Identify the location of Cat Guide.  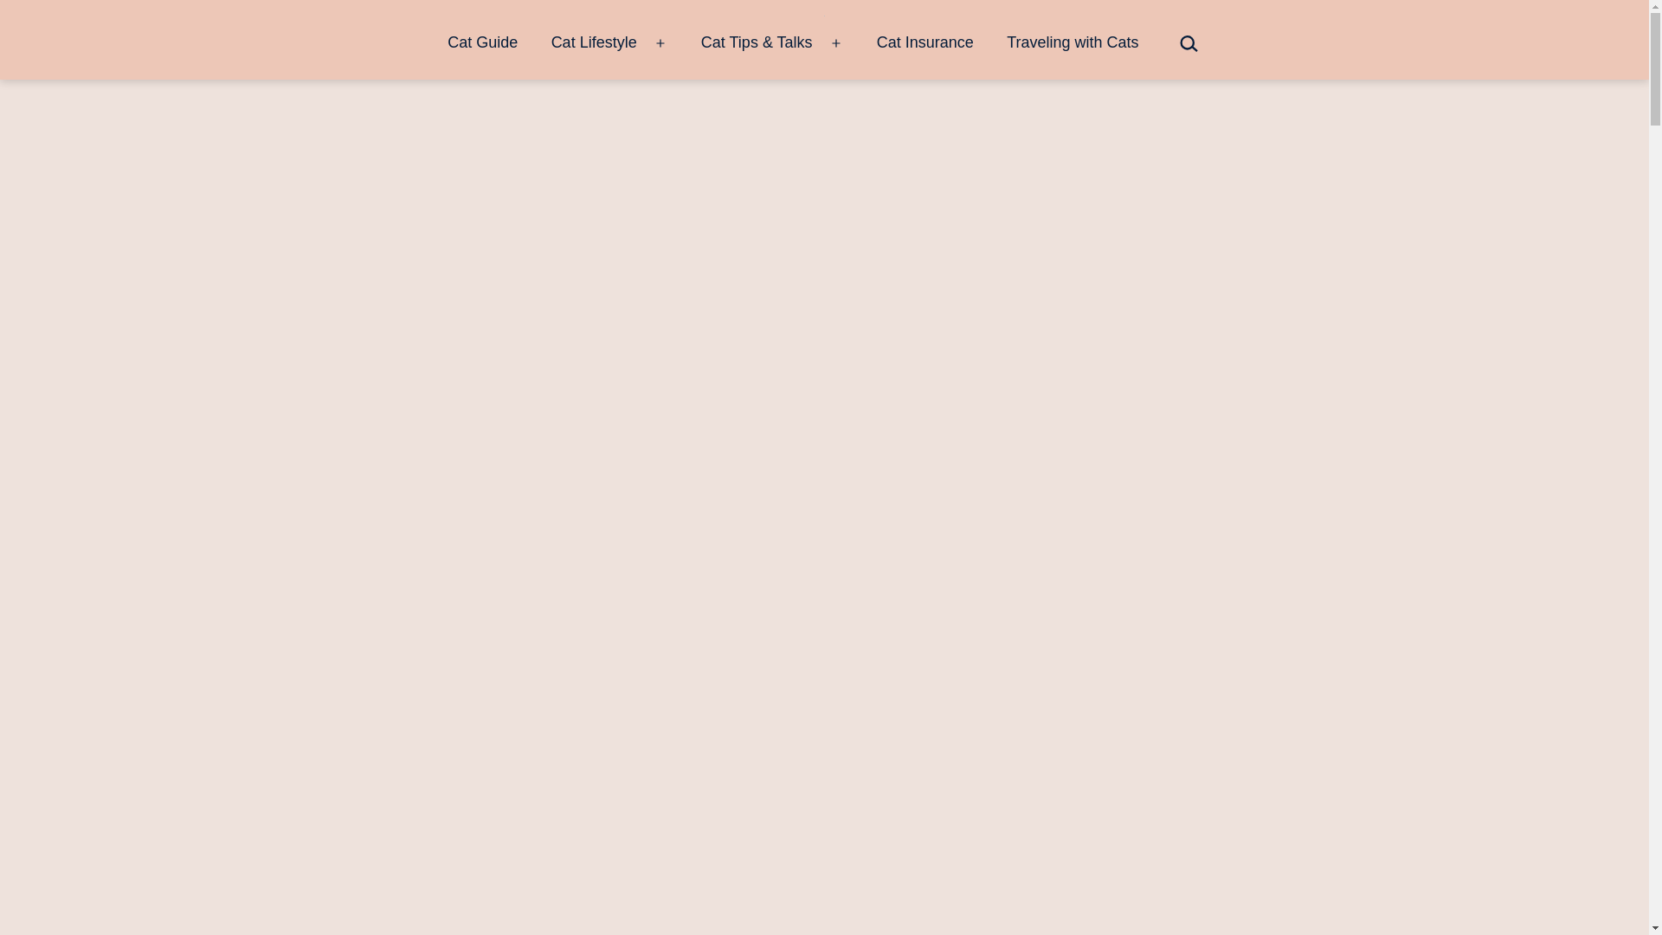
(481, 43).